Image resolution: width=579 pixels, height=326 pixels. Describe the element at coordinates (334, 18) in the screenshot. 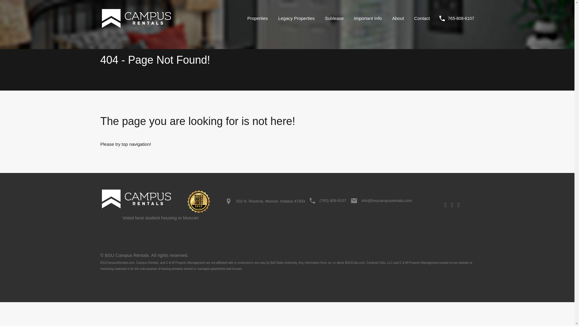

I see `Sublease` at that location.